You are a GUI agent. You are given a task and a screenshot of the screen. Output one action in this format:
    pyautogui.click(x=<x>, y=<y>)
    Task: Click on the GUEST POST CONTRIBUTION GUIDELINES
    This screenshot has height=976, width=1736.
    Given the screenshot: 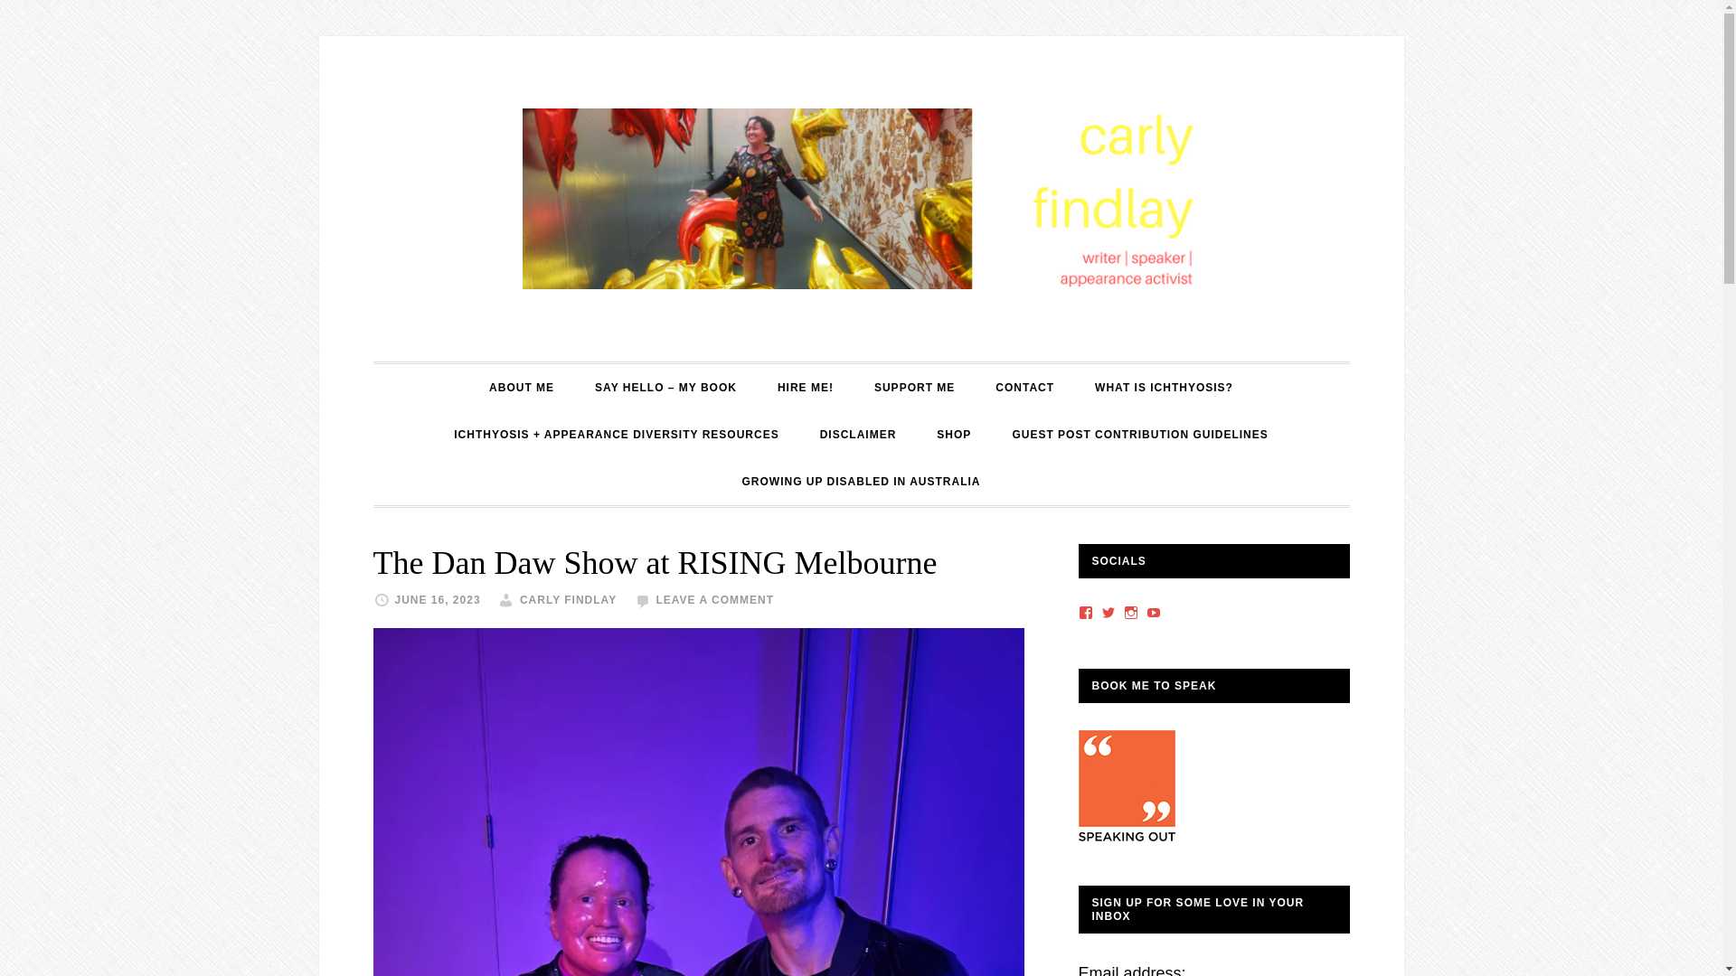 What is the action you would take?
    pyautogui.click(x=1139, y=434)
    